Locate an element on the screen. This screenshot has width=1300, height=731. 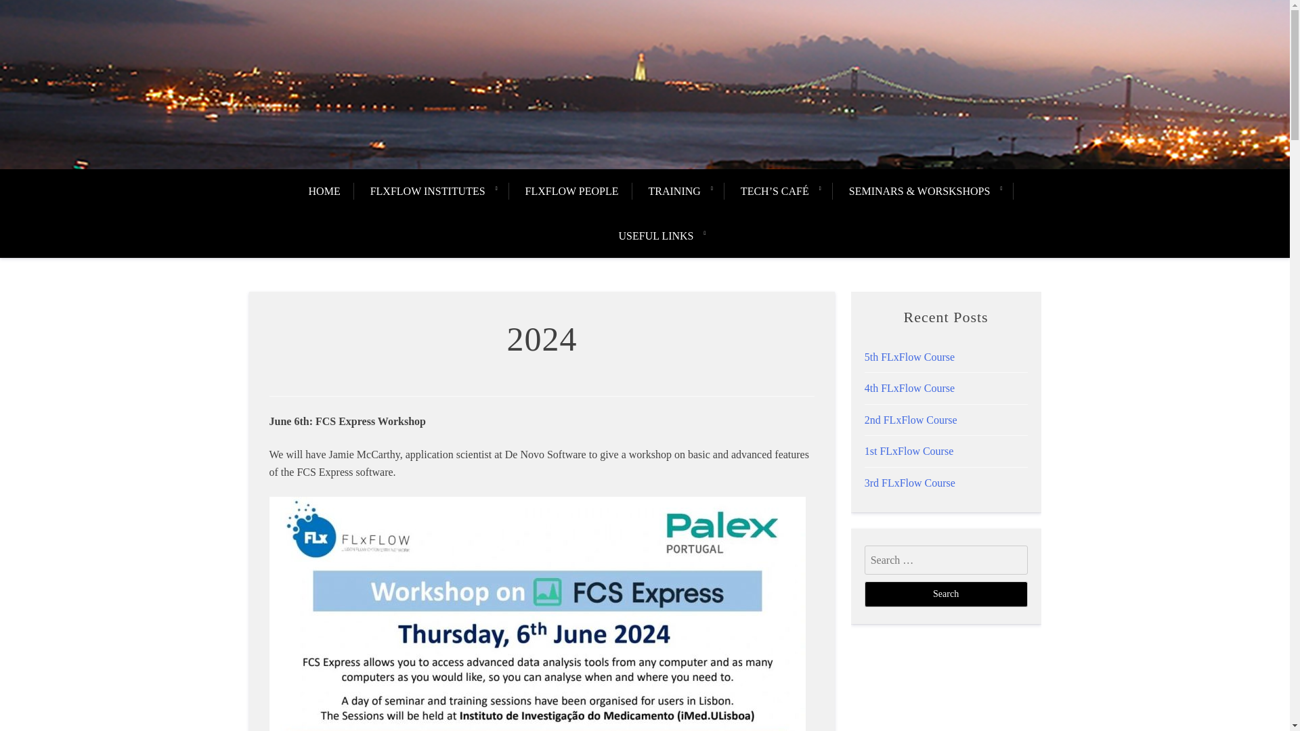
3rd FLxFlow Course is located at coordinates (910, 483).